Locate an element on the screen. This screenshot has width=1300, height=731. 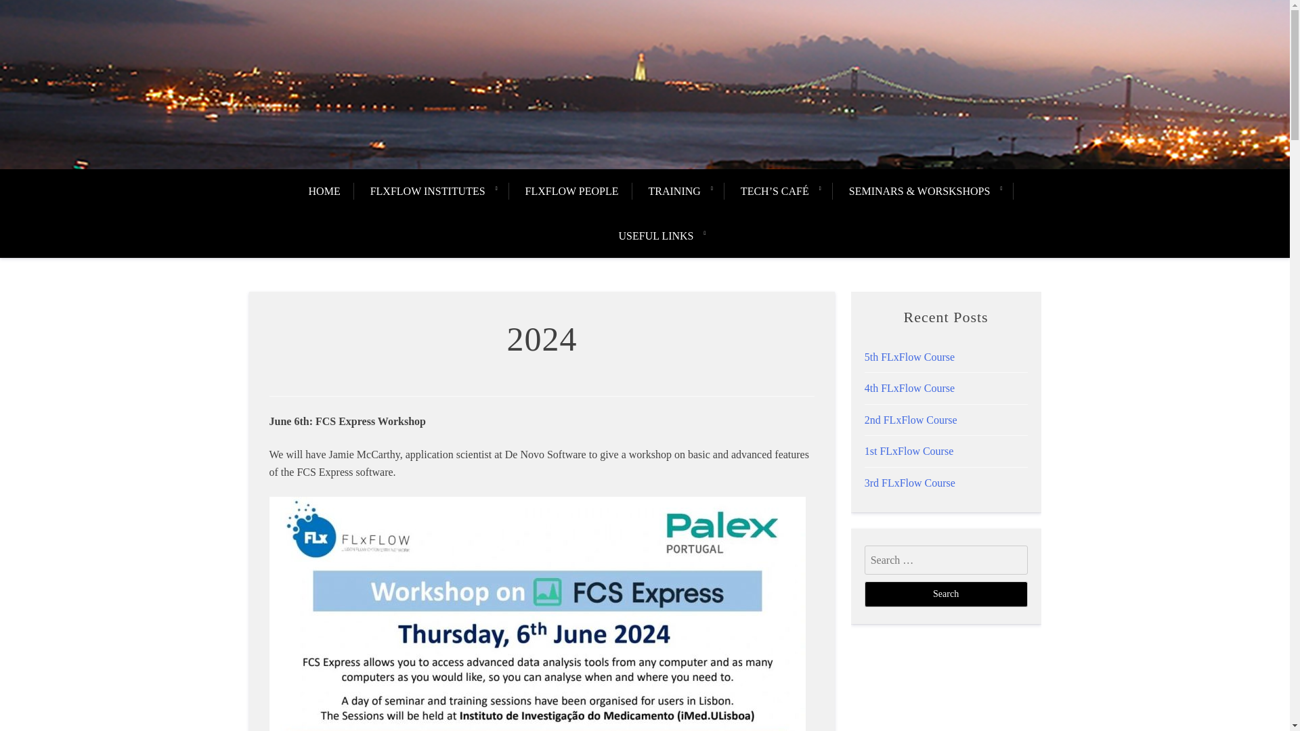
3rd FLxFlow Course is located at coordinates (910, 483).